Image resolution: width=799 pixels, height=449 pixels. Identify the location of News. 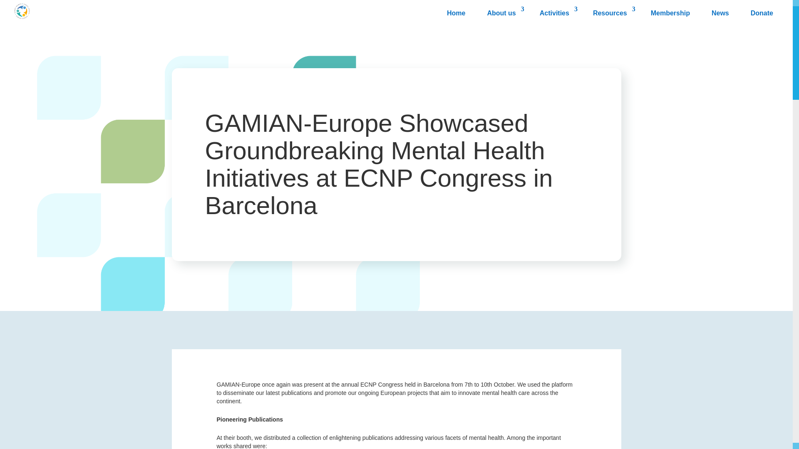
(720, 14).